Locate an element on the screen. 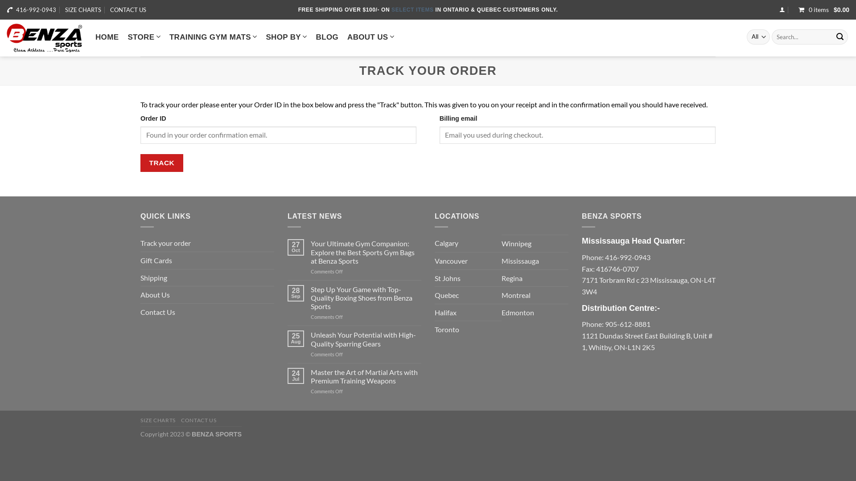  Shipping is located at coordinates (154, 278).